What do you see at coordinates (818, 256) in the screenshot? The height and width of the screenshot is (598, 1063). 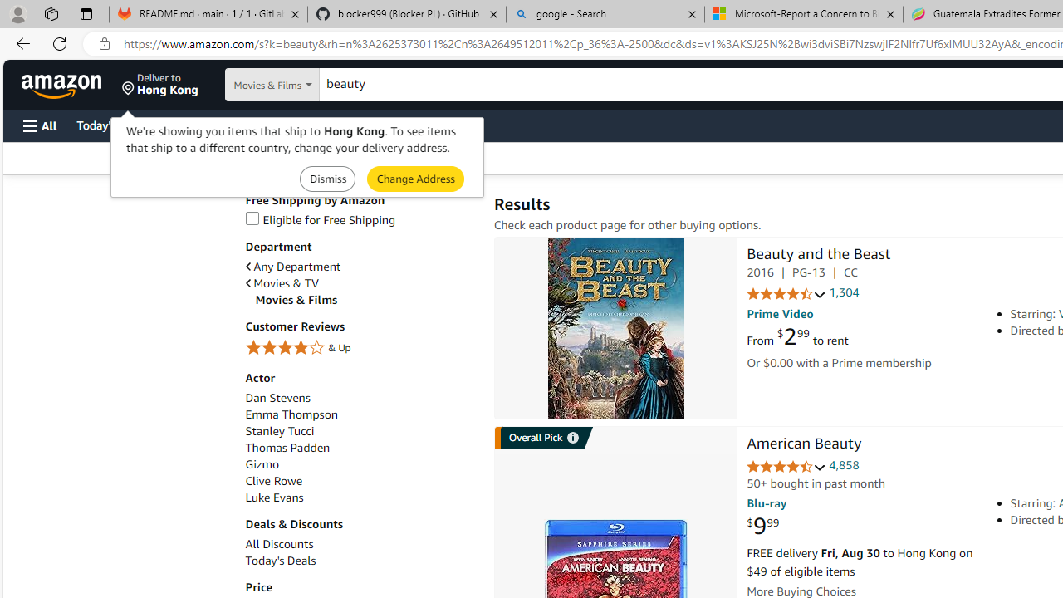 I see `Beauty and the Beast` at bounding box center [818, 256].